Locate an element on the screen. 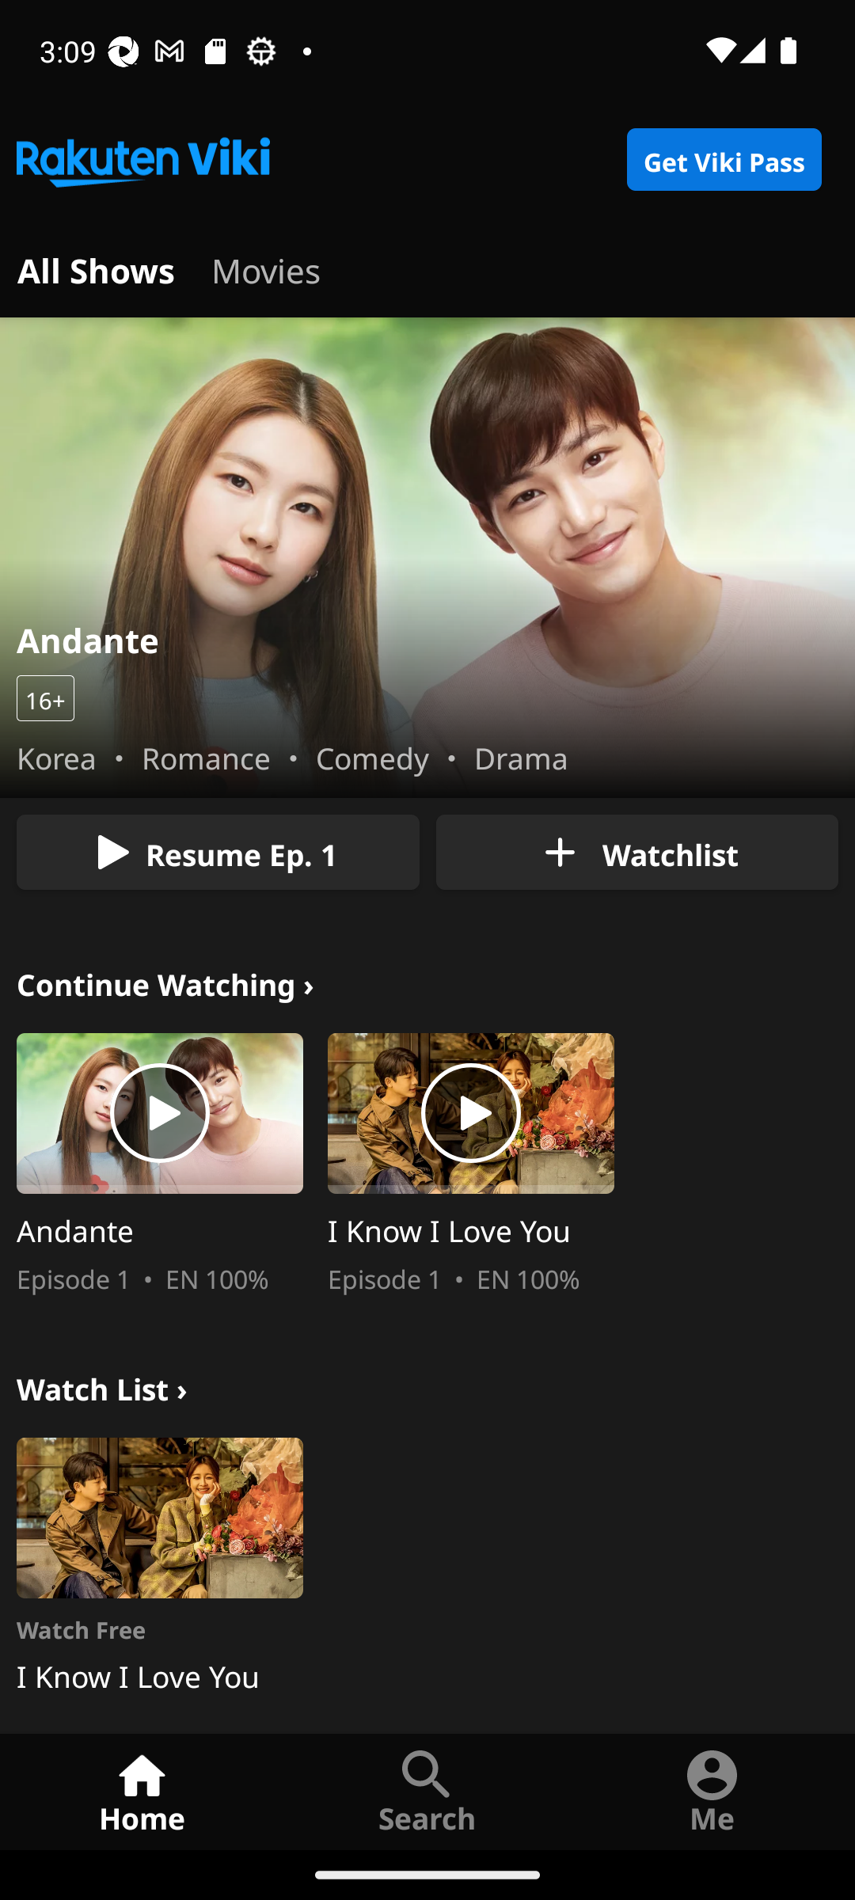 Image resolution: width=855 pixels, height=1900 pixels. Continue Watching › continue_watching is located at coordinates (165, 982).